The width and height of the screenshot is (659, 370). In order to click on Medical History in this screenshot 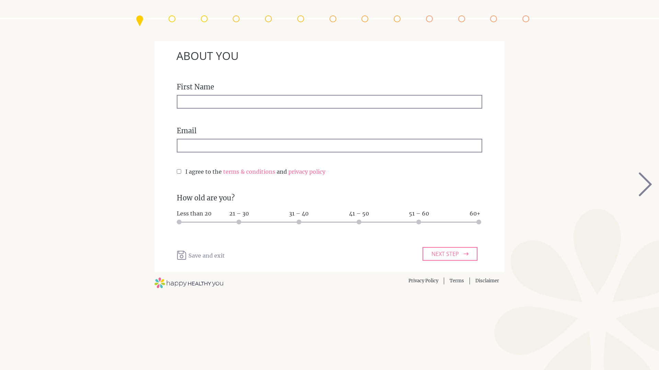, I will do `click(172, 19)`.